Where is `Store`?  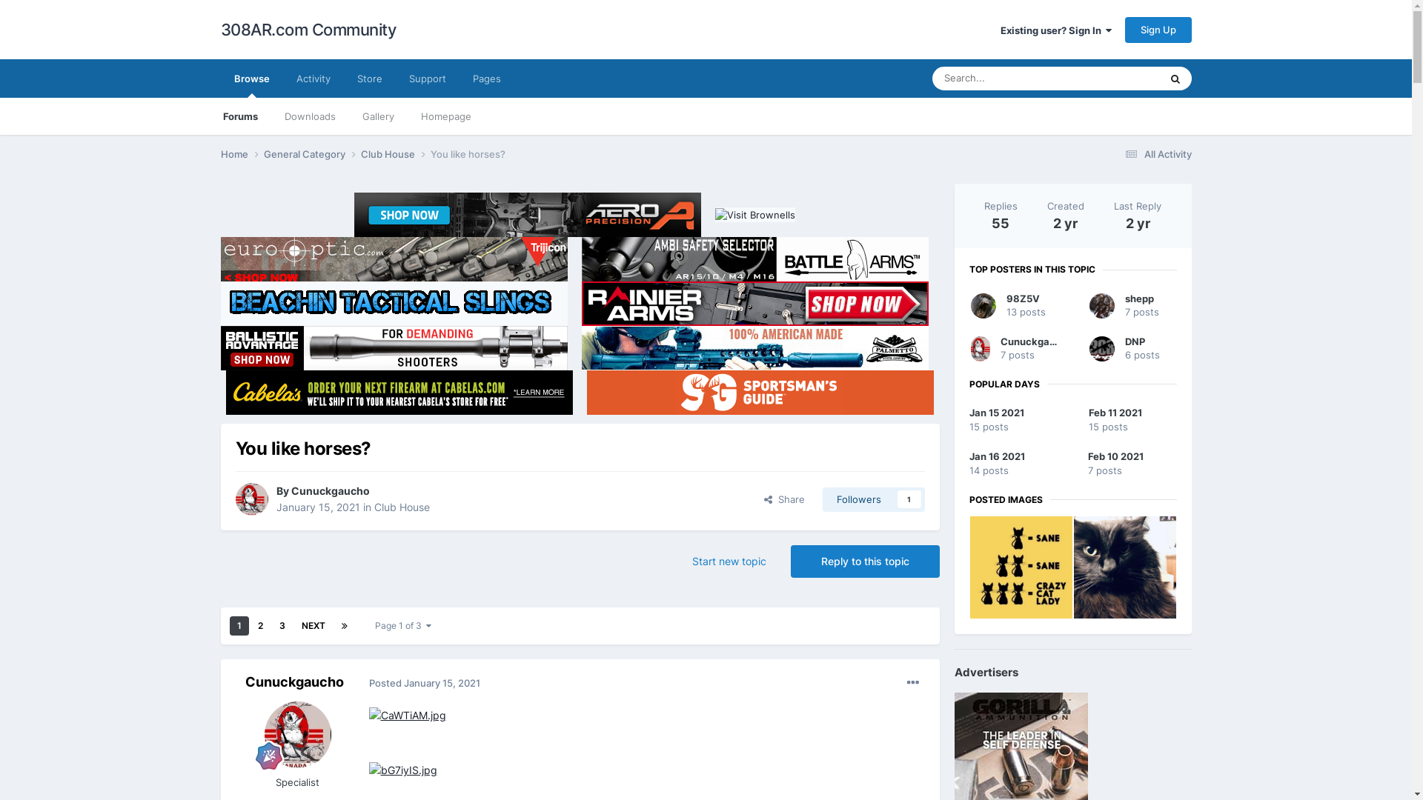 Store is located at coordinates (370, 79).